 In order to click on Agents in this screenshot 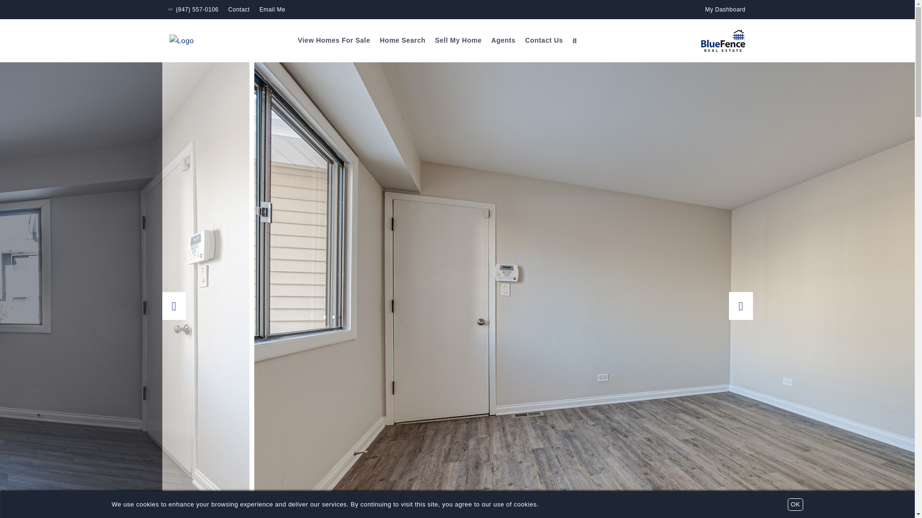, I will do `click(503, 40)`.